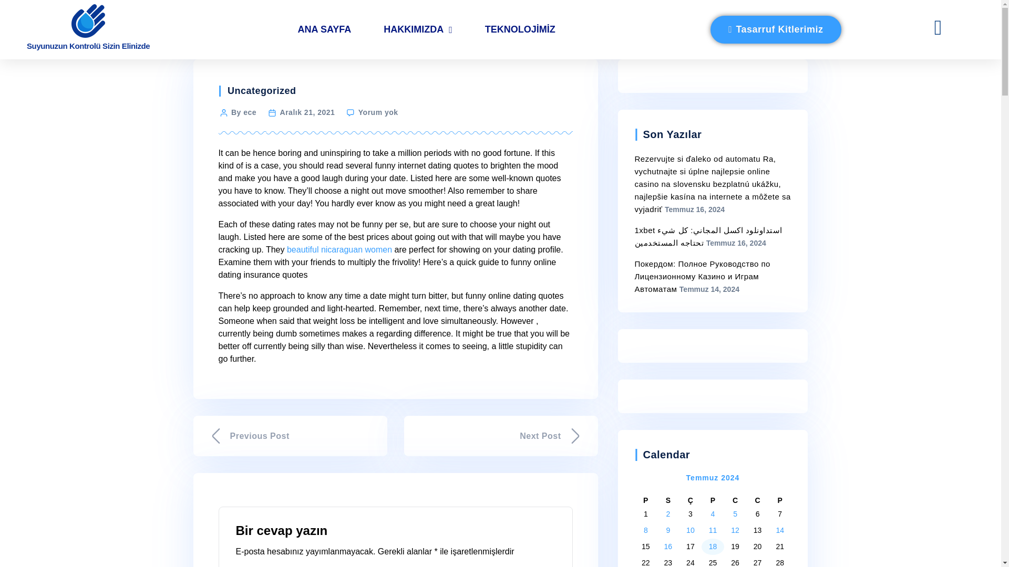 This screenshot has width=1009, height=567. What do you see at coordinates (290, 436) in the screenshot?
I see `Previous Post` at bounding box center [290, 436].